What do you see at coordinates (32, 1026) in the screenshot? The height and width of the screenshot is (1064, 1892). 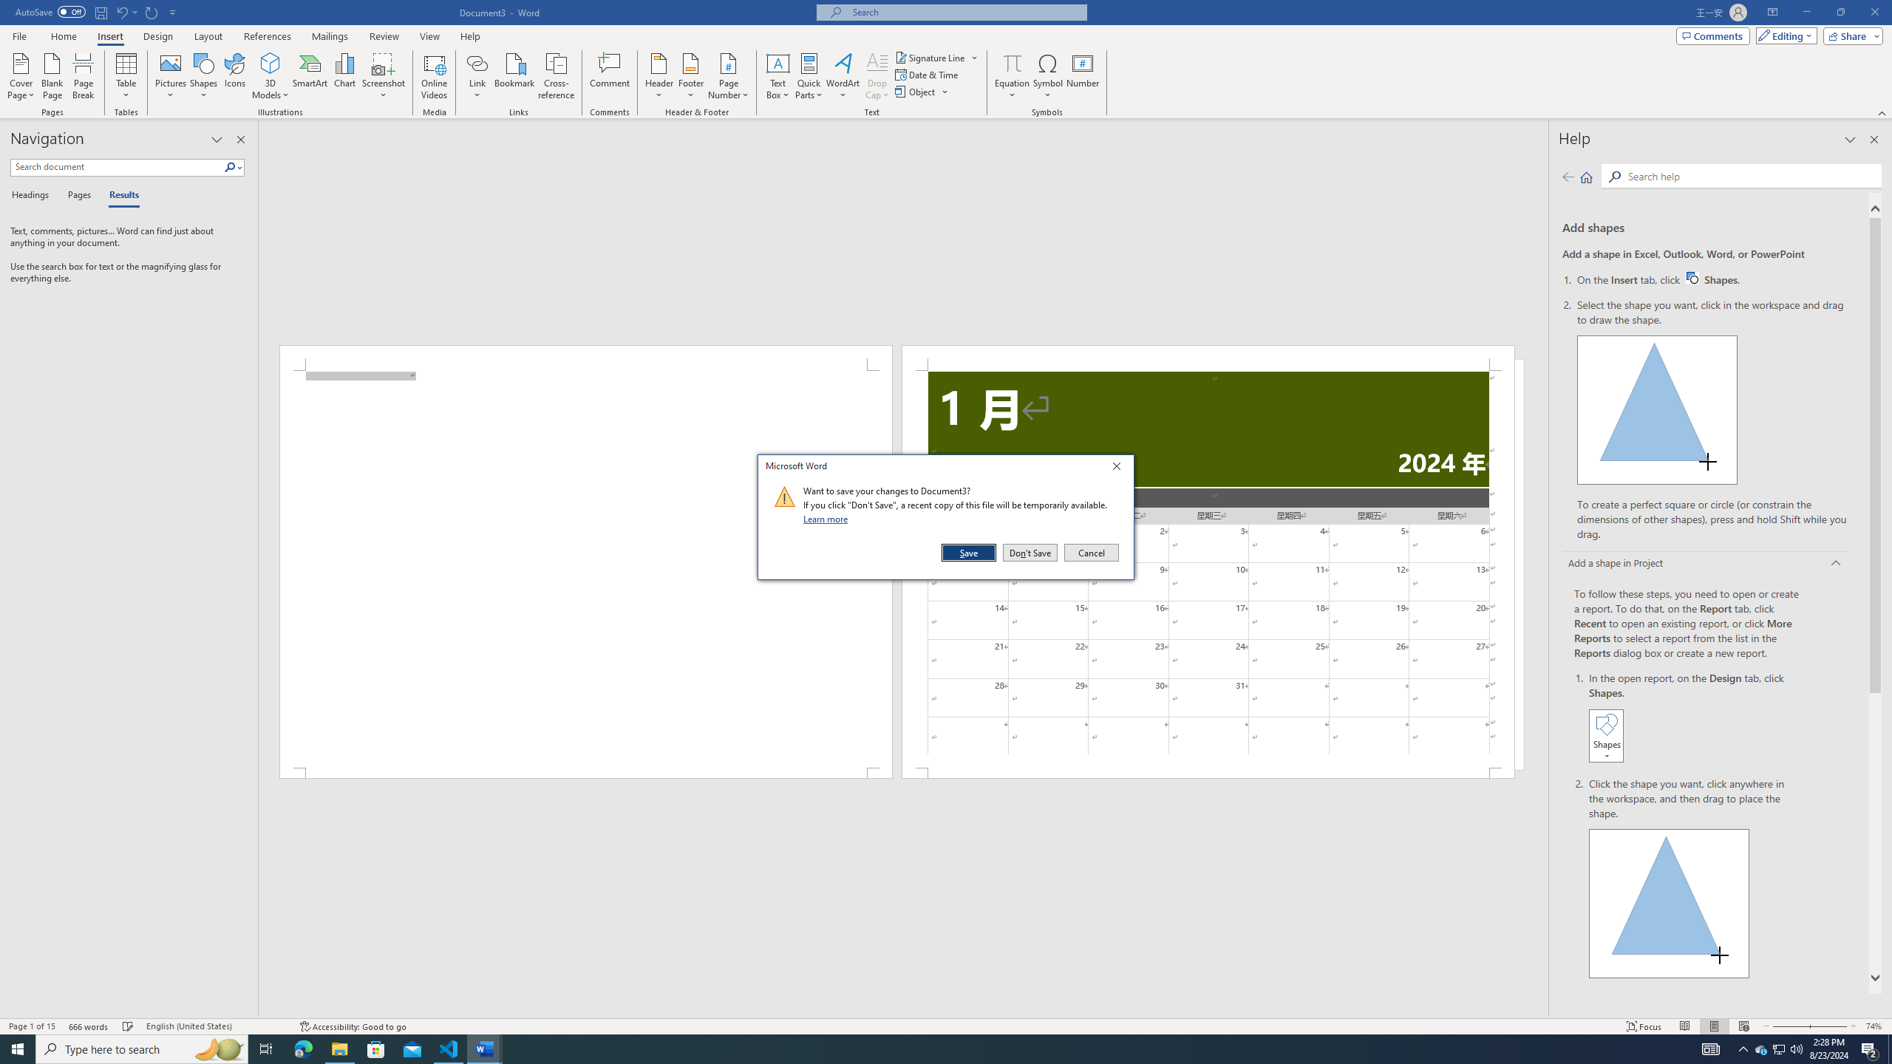 I see `Page Number Page 1 of 15` at bounding box center [32, 1026].